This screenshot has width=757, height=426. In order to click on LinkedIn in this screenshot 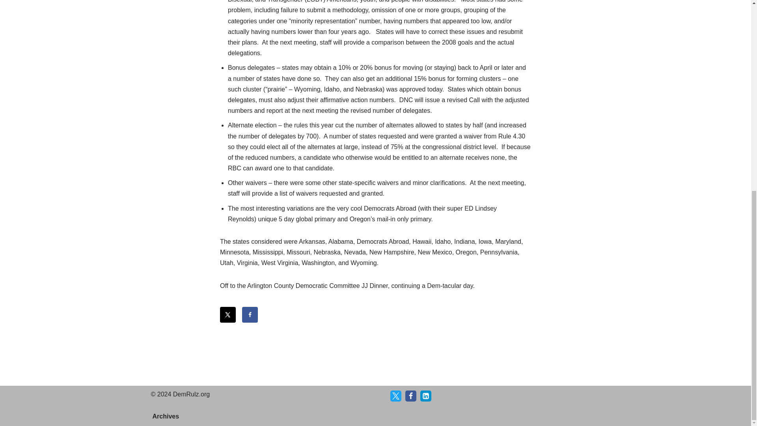, I will do `click(426, 396)`.